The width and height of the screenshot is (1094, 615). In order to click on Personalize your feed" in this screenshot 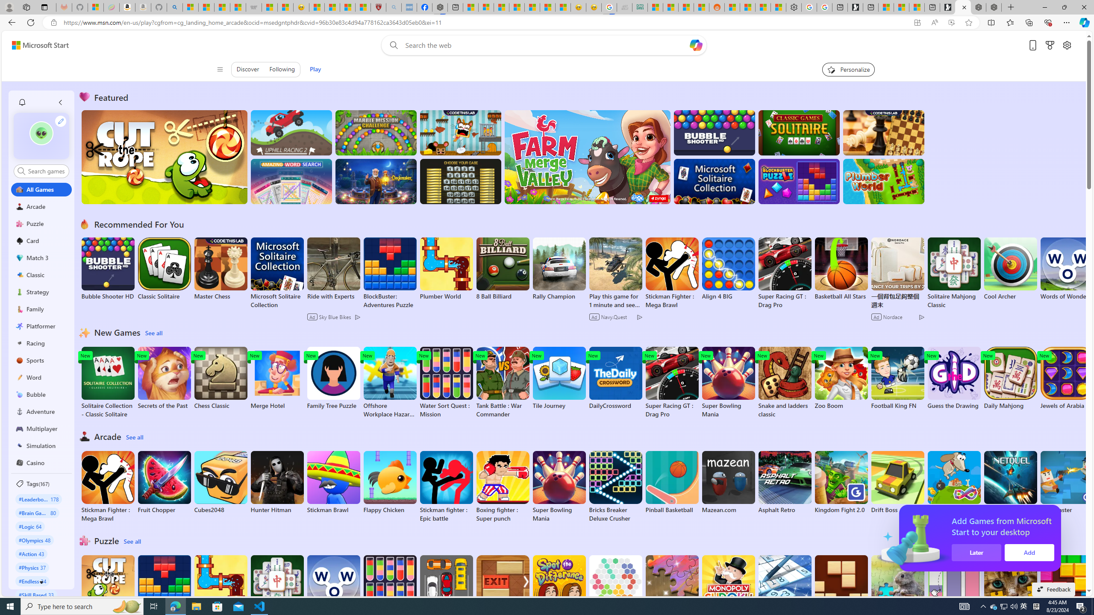, I will do `click(849, 69)`.